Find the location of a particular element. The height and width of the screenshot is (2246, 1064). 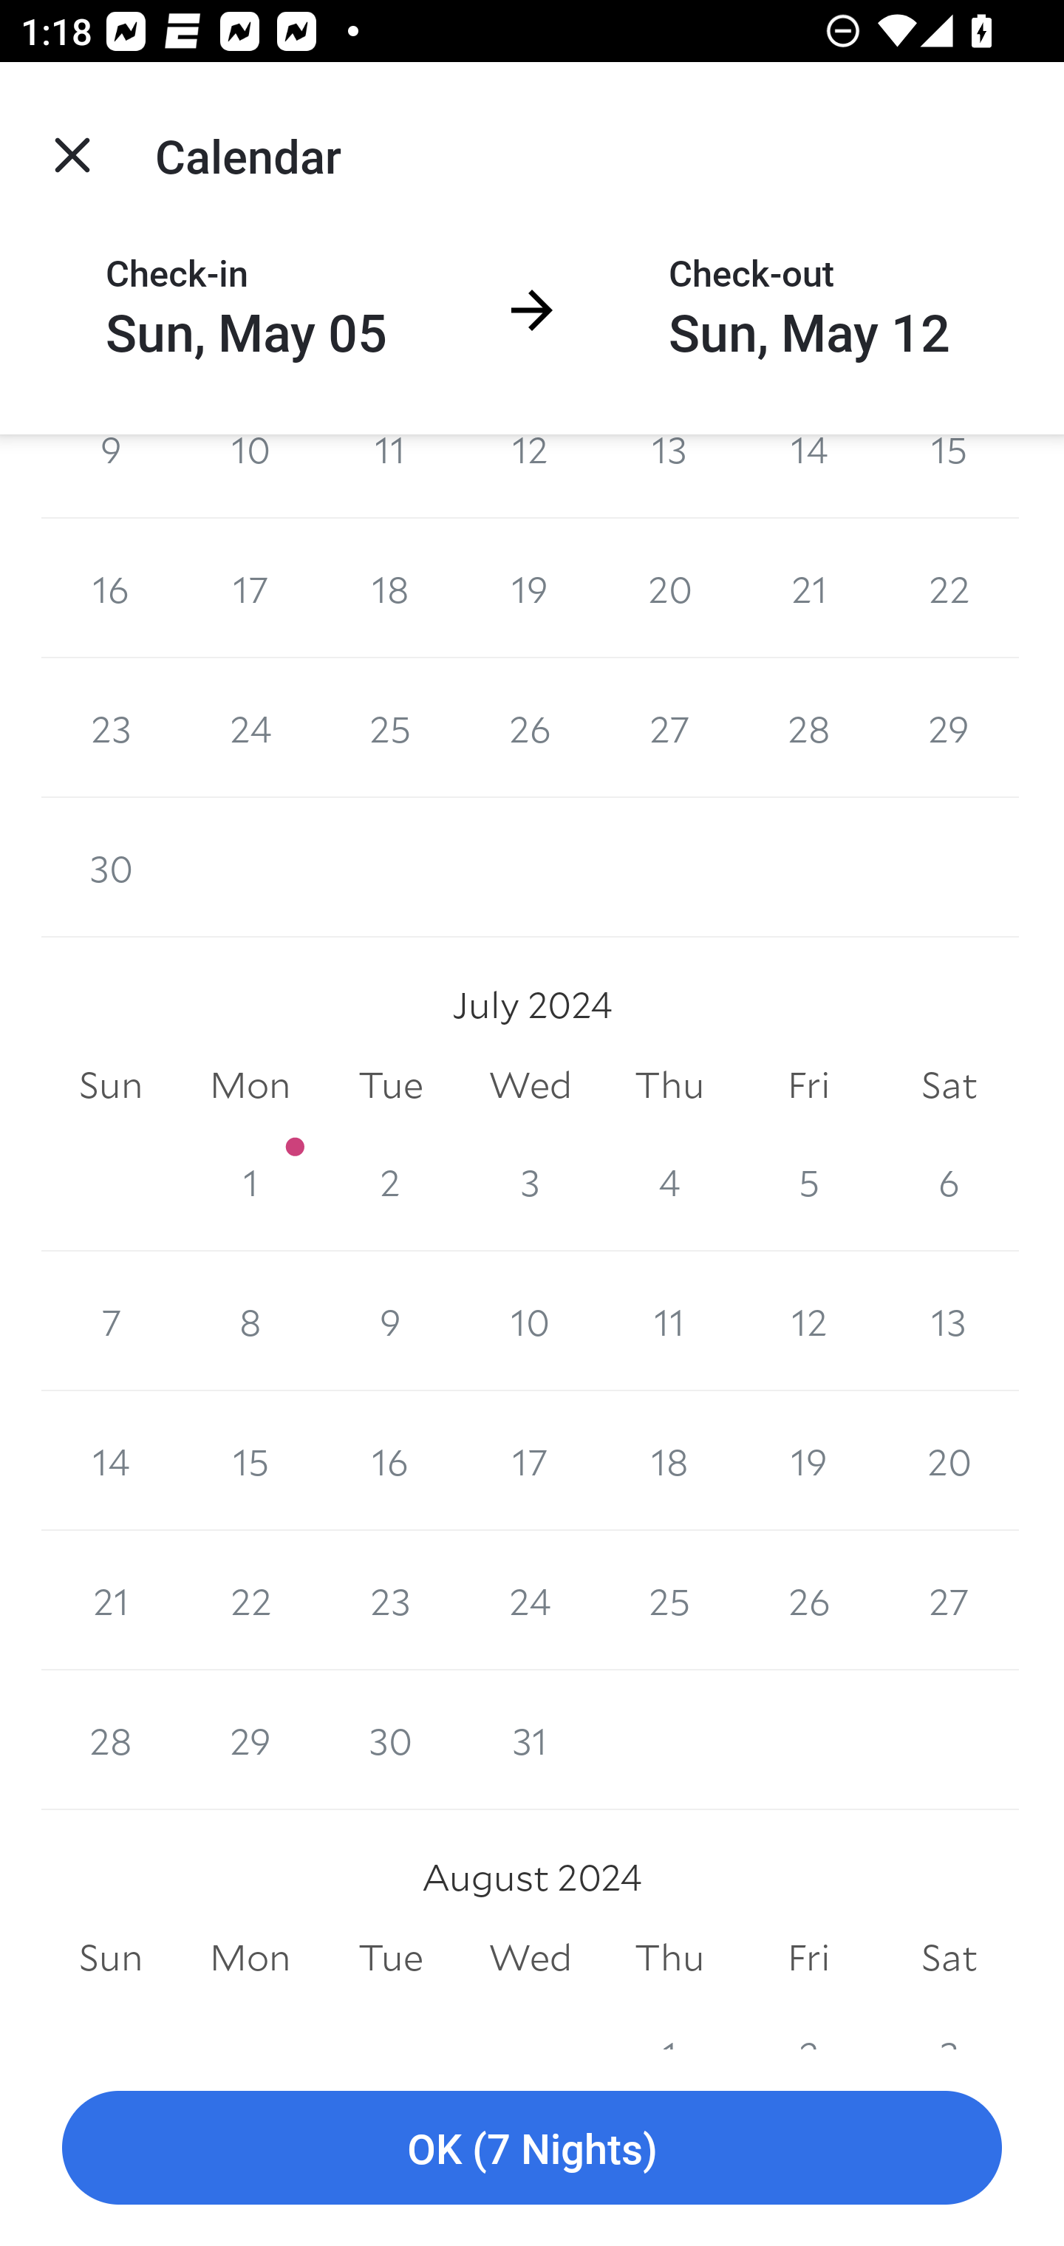

26 26 July 2024 is located at coordinates (808, 1601).